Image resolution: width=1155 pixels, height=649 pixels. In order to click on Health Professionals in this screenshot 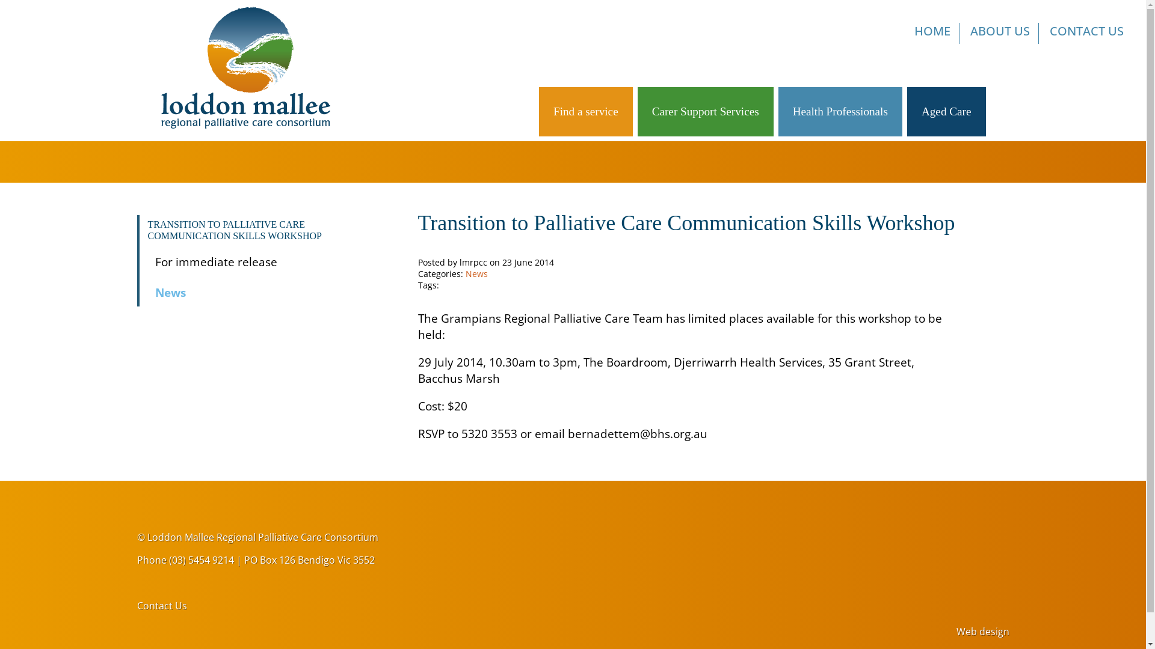, I will do `click(840, 111)`.